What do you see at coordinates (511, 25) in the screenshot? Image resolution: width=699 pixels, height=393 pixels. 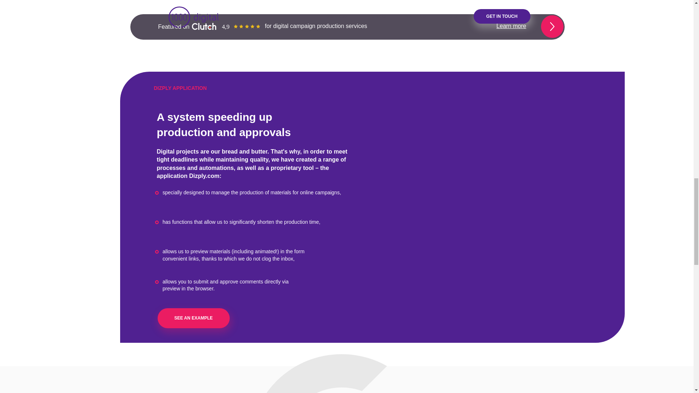 I see `Learn more` at bounding box center [511, 25].